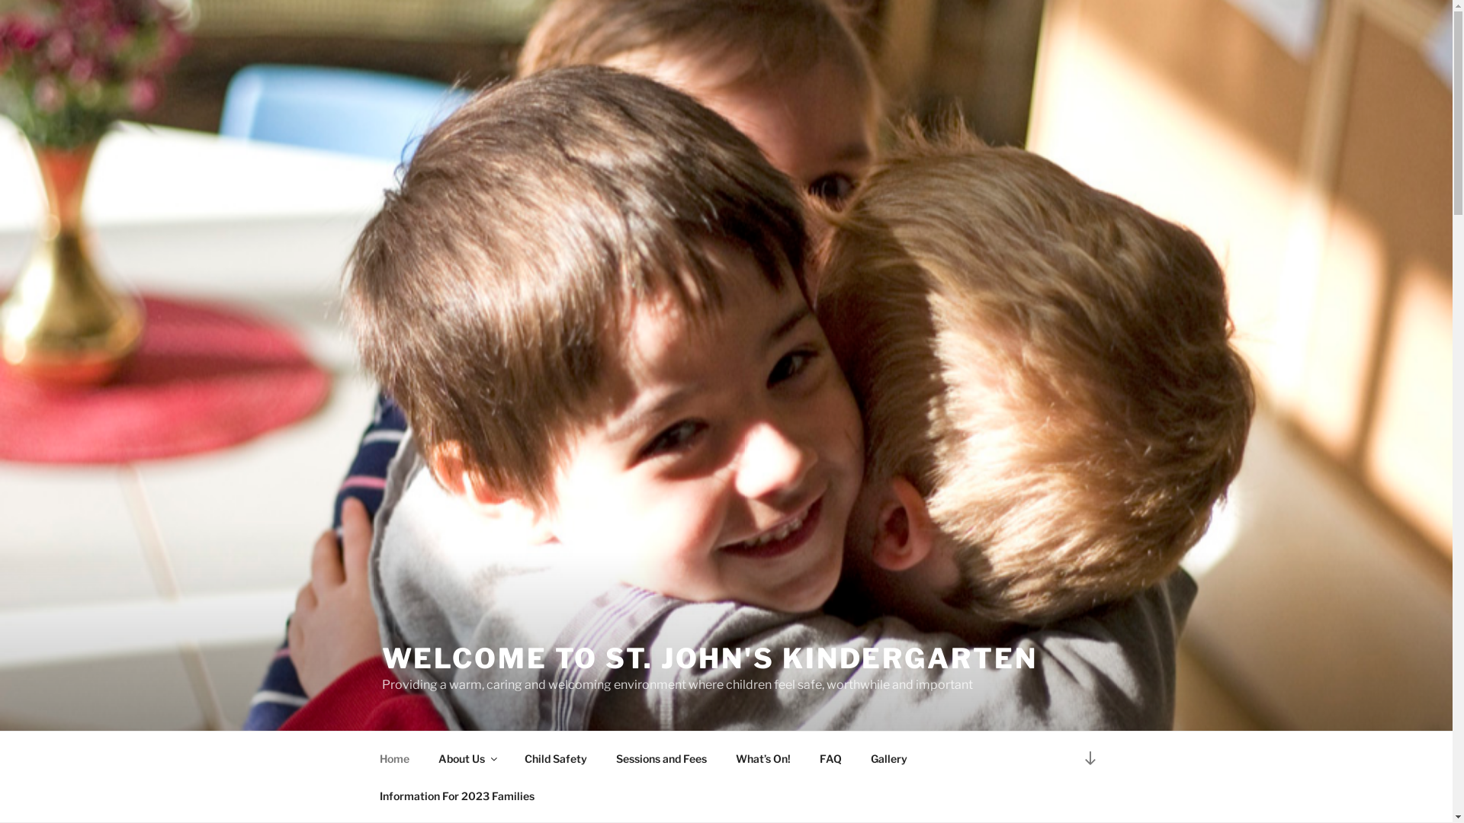  I want to click on Gallery, so click(889, 757).